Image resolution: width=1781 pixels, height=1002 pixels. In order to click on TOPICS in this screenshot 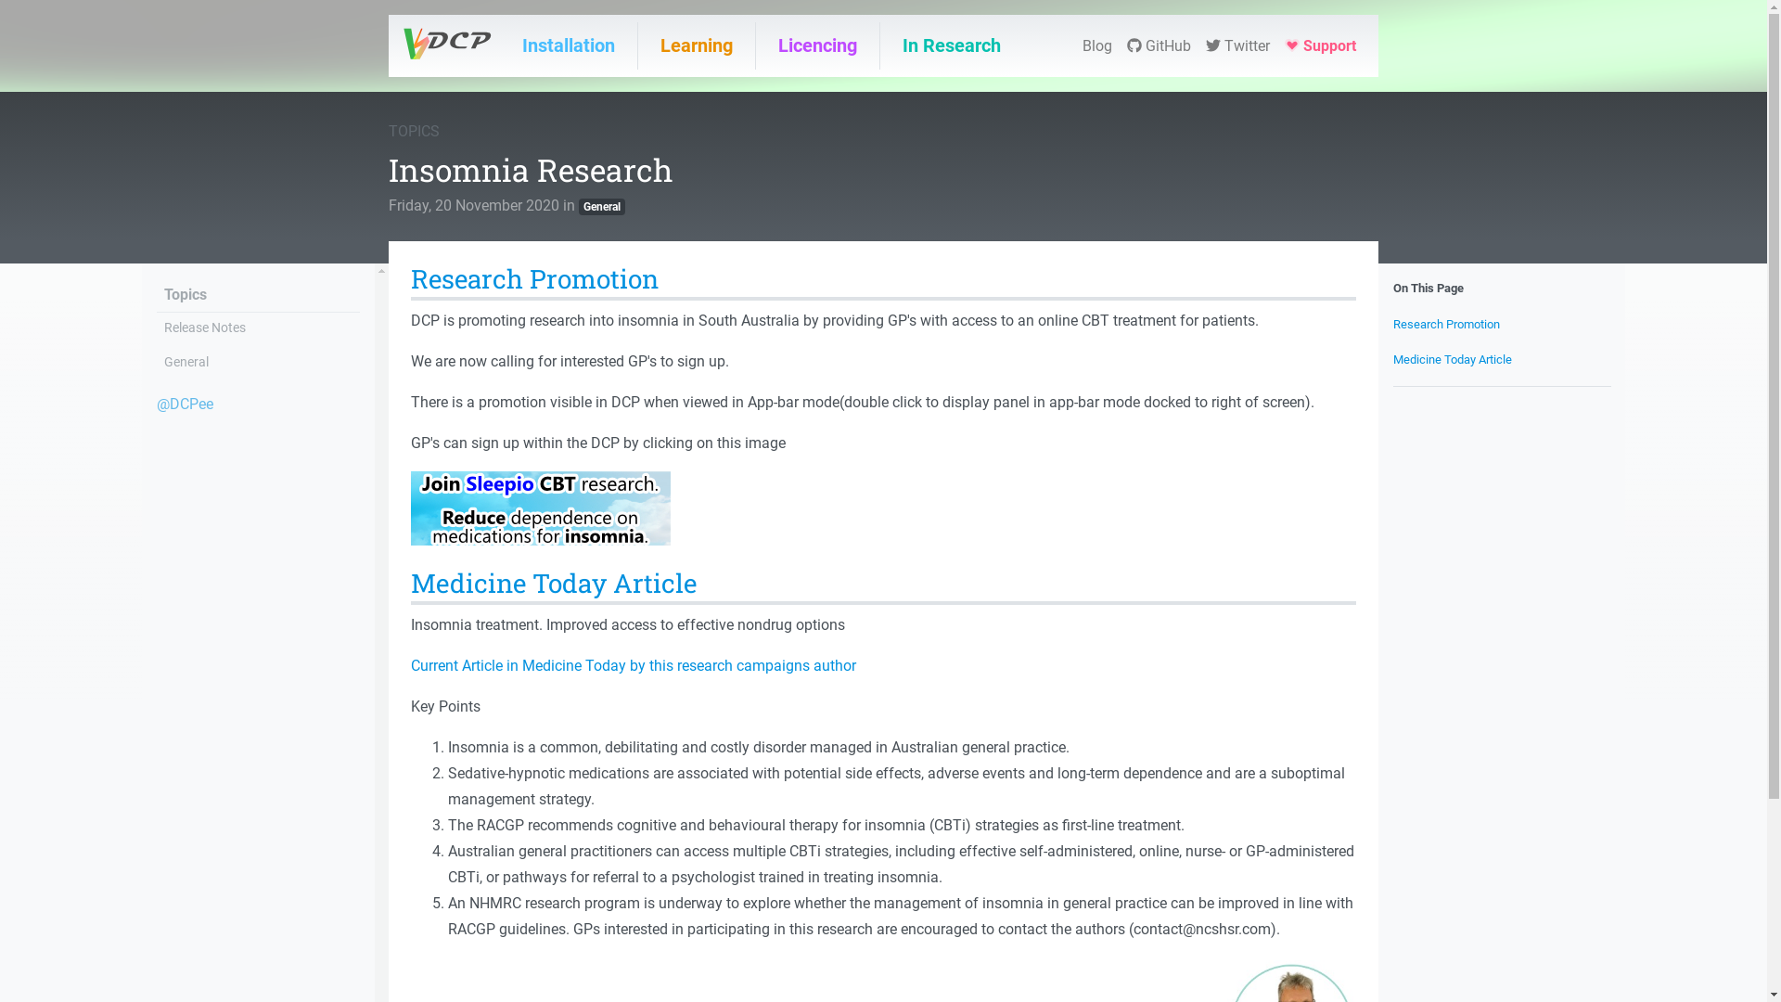, I will do `click(414, 132)`.